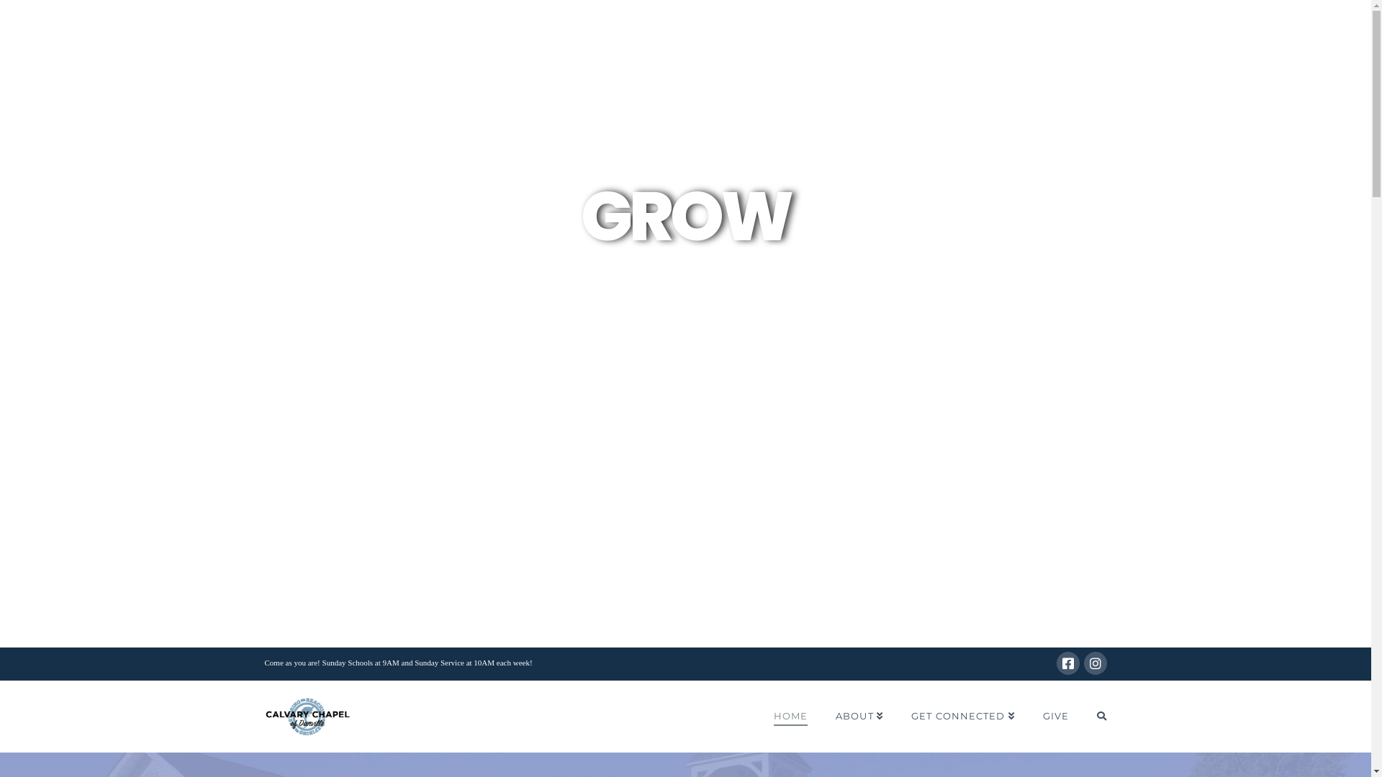 This screenshot has width=1382, height=777. I want to click on I'm new., so click(621, 300).